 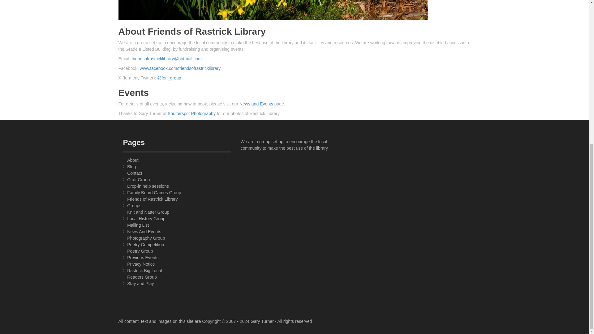 I want to click on Craft Group, so click(x=138, y=179).